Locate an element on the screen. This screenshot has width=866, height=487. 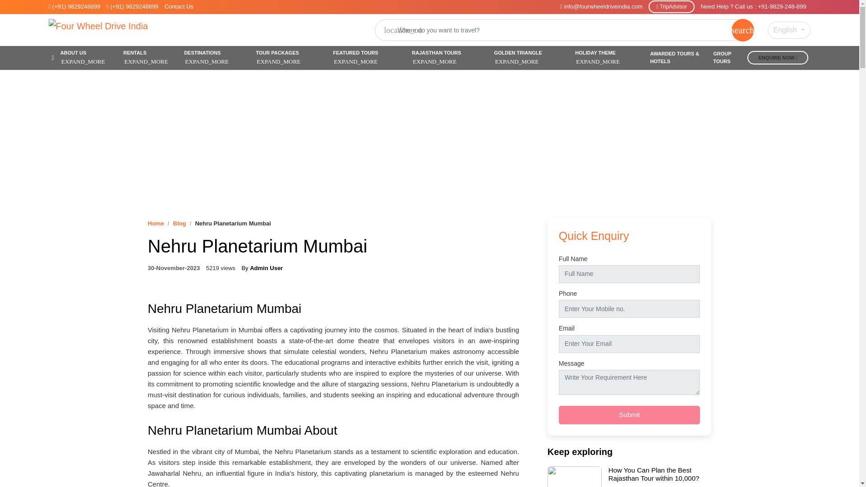
English is located at coordinates (789, 30).